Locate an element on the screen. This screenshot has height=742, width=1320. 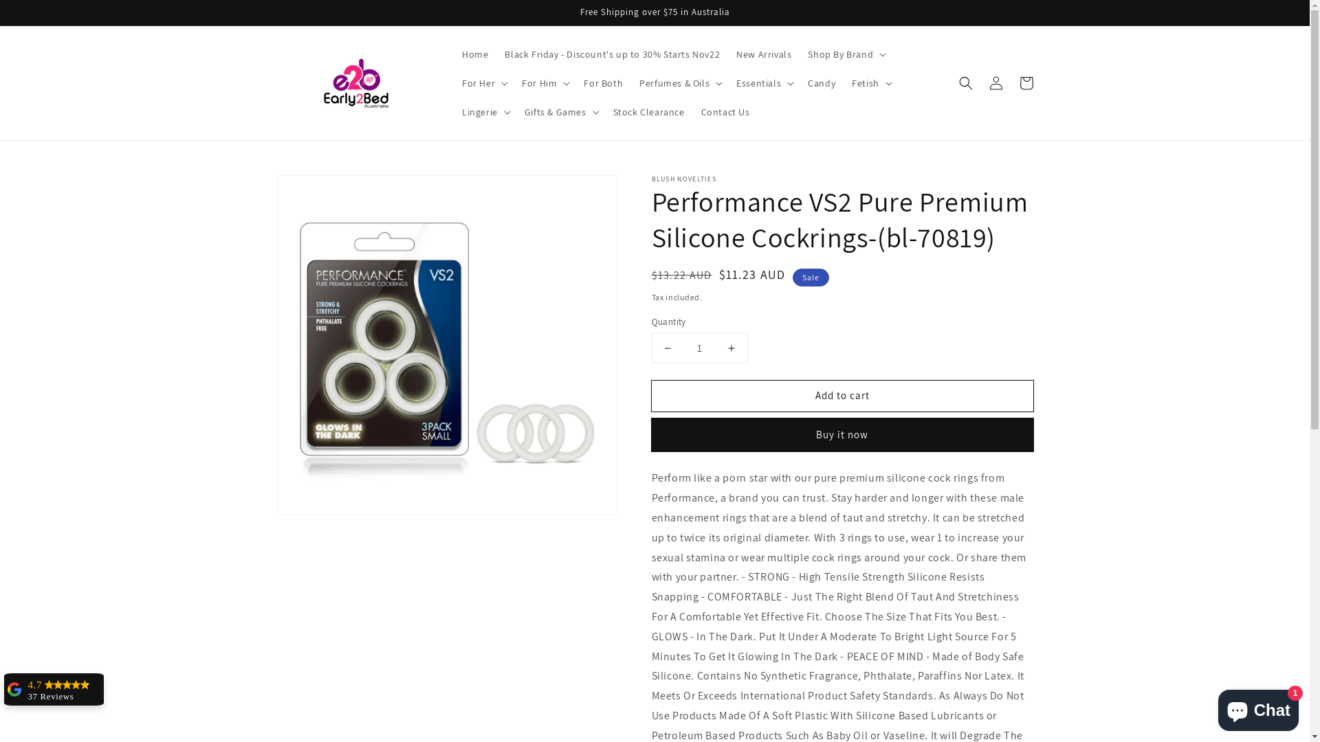
Skip to product information is located at coordinates (318, 190).